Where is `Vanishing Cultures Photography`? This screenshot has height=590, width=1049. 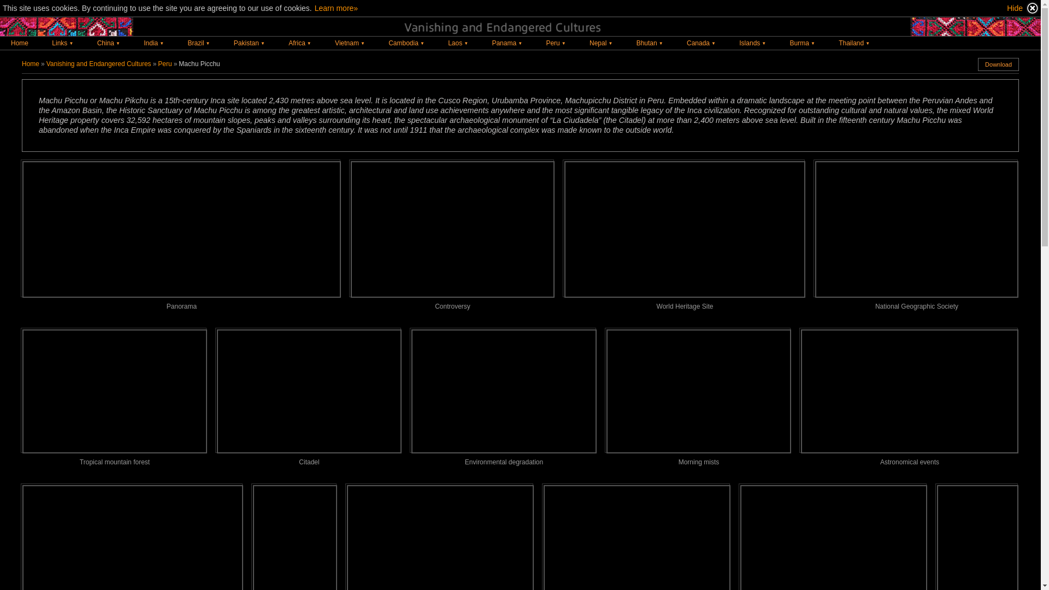
Vanishing Cultures Photography is located at coordinates (31, 64).